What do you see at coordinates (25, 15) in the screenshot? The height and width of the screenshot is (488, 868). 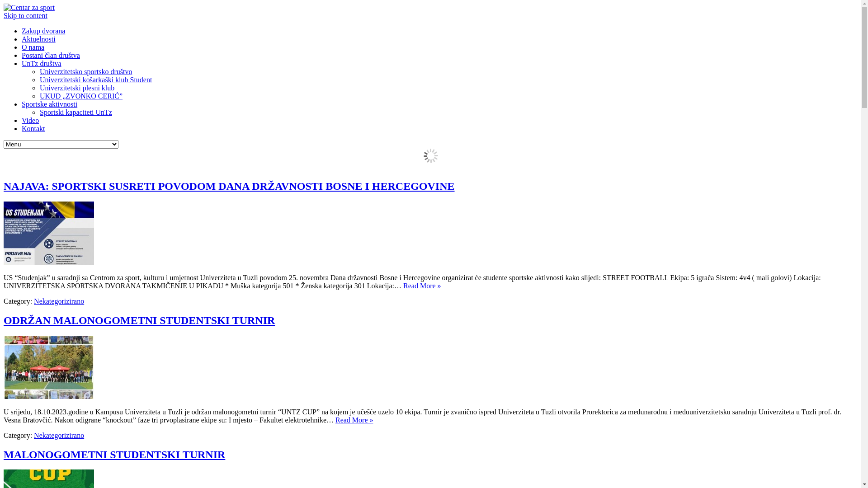 I see `Skip to content` at bounding box center [25, 15].